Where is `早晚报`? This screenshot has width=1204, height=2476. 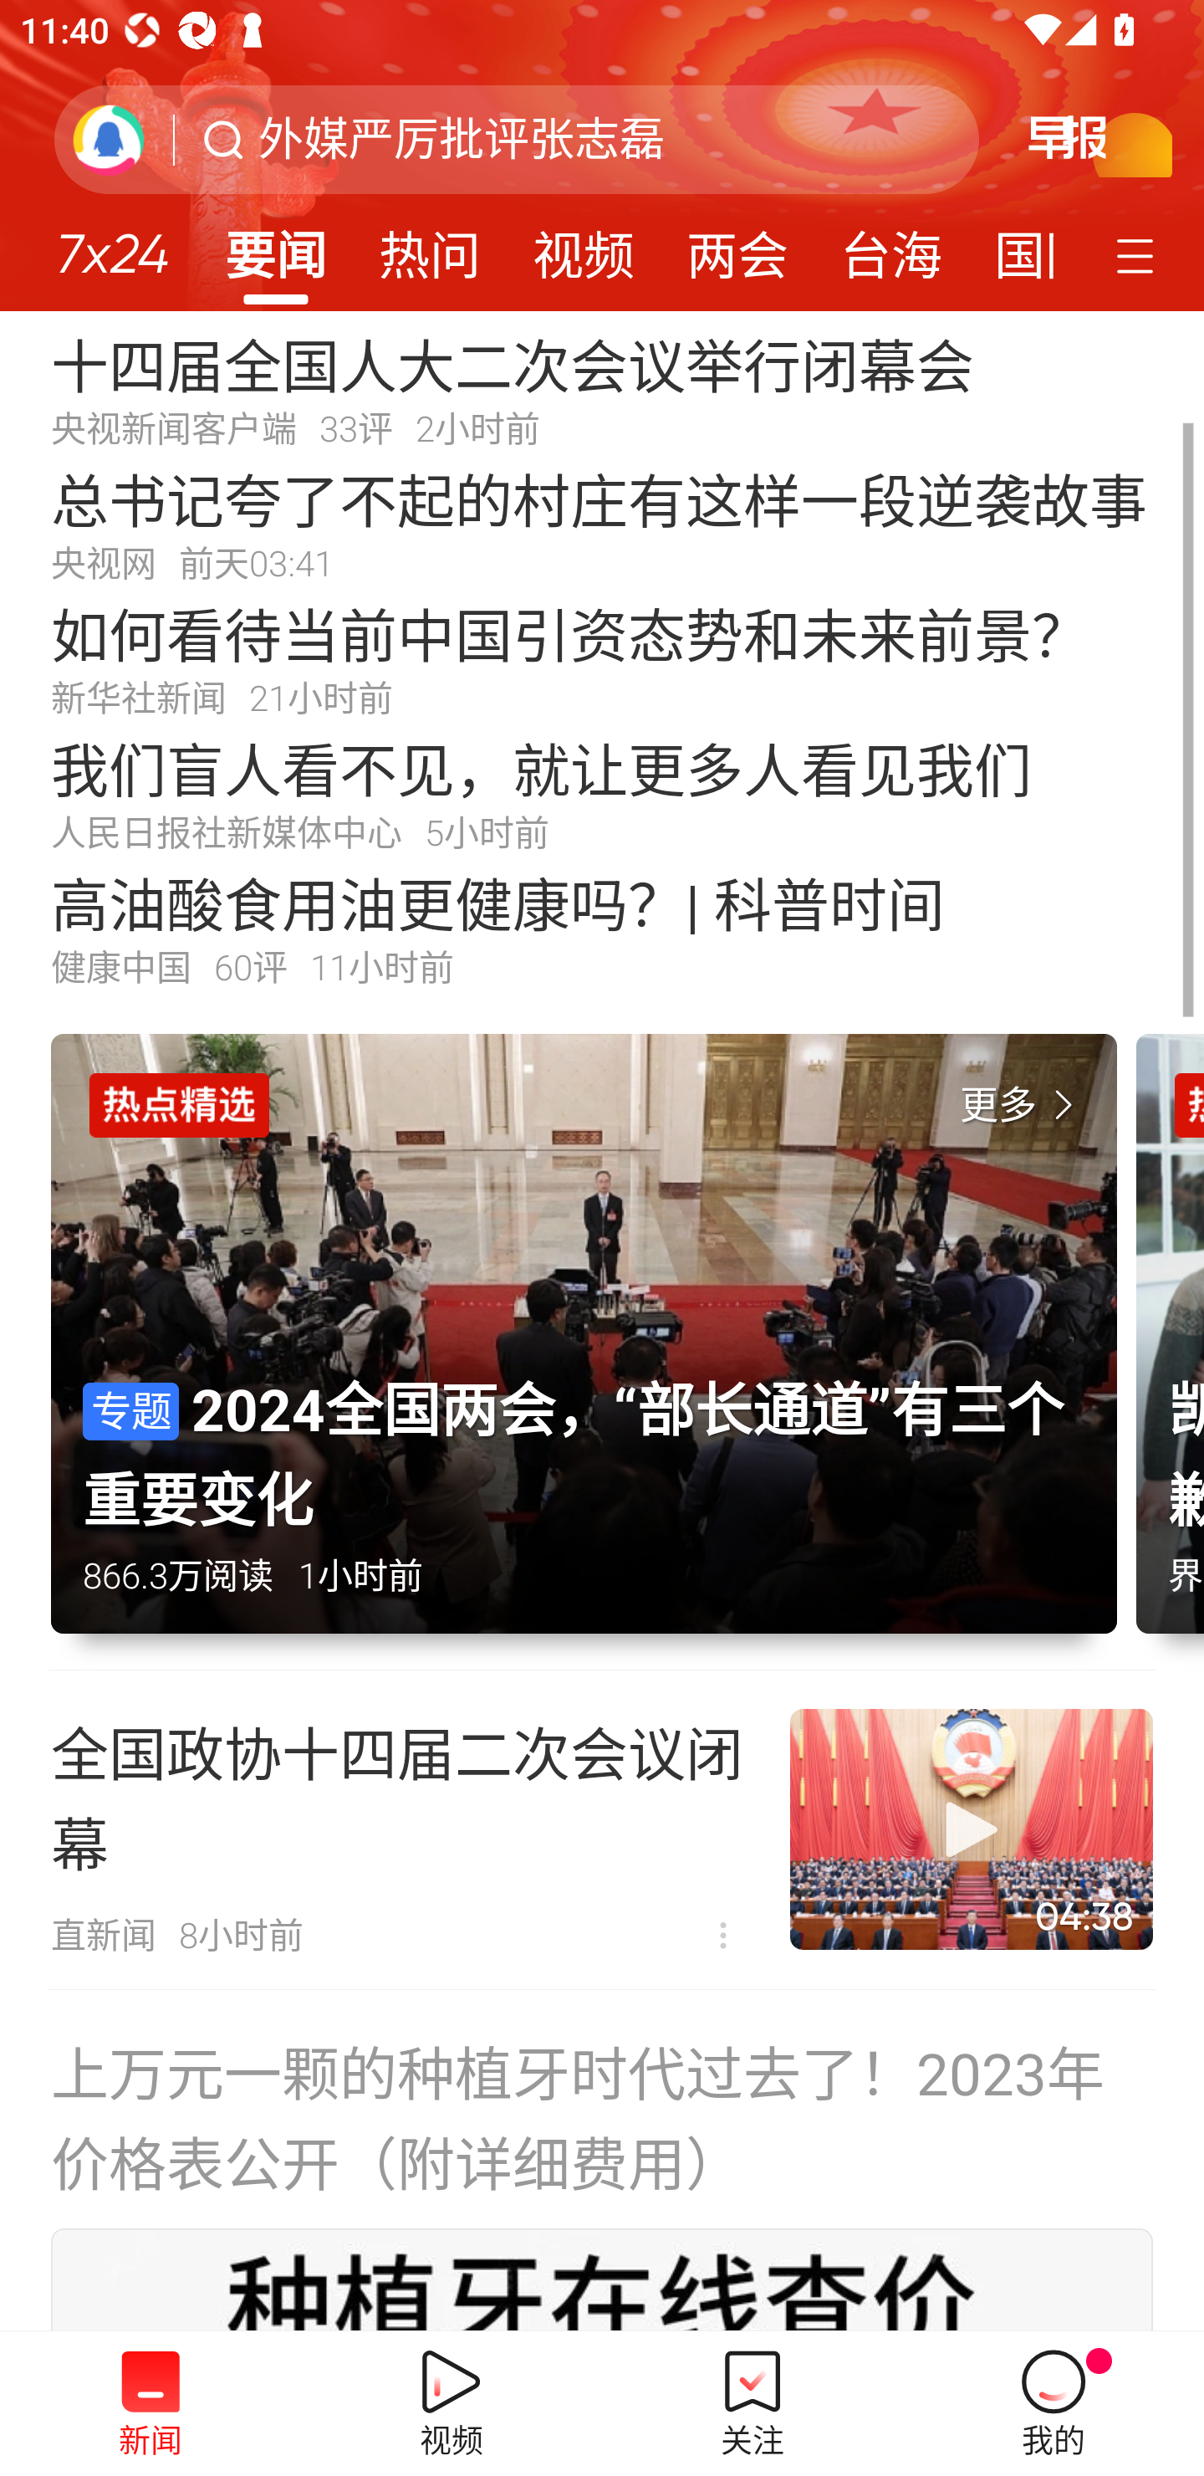
早晚报 is located at coordinates (1092, 133).